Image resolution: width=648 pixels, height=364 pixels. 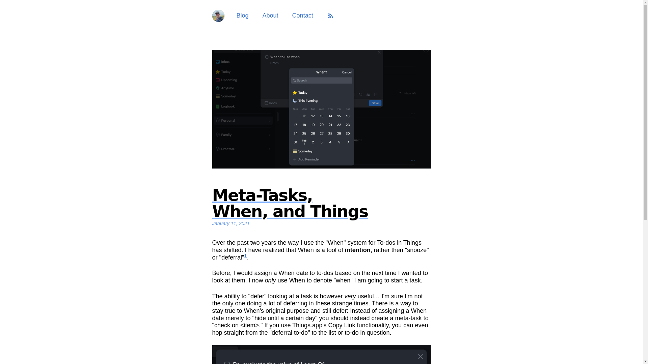 I want to click on About, so click(x=303, y=16).